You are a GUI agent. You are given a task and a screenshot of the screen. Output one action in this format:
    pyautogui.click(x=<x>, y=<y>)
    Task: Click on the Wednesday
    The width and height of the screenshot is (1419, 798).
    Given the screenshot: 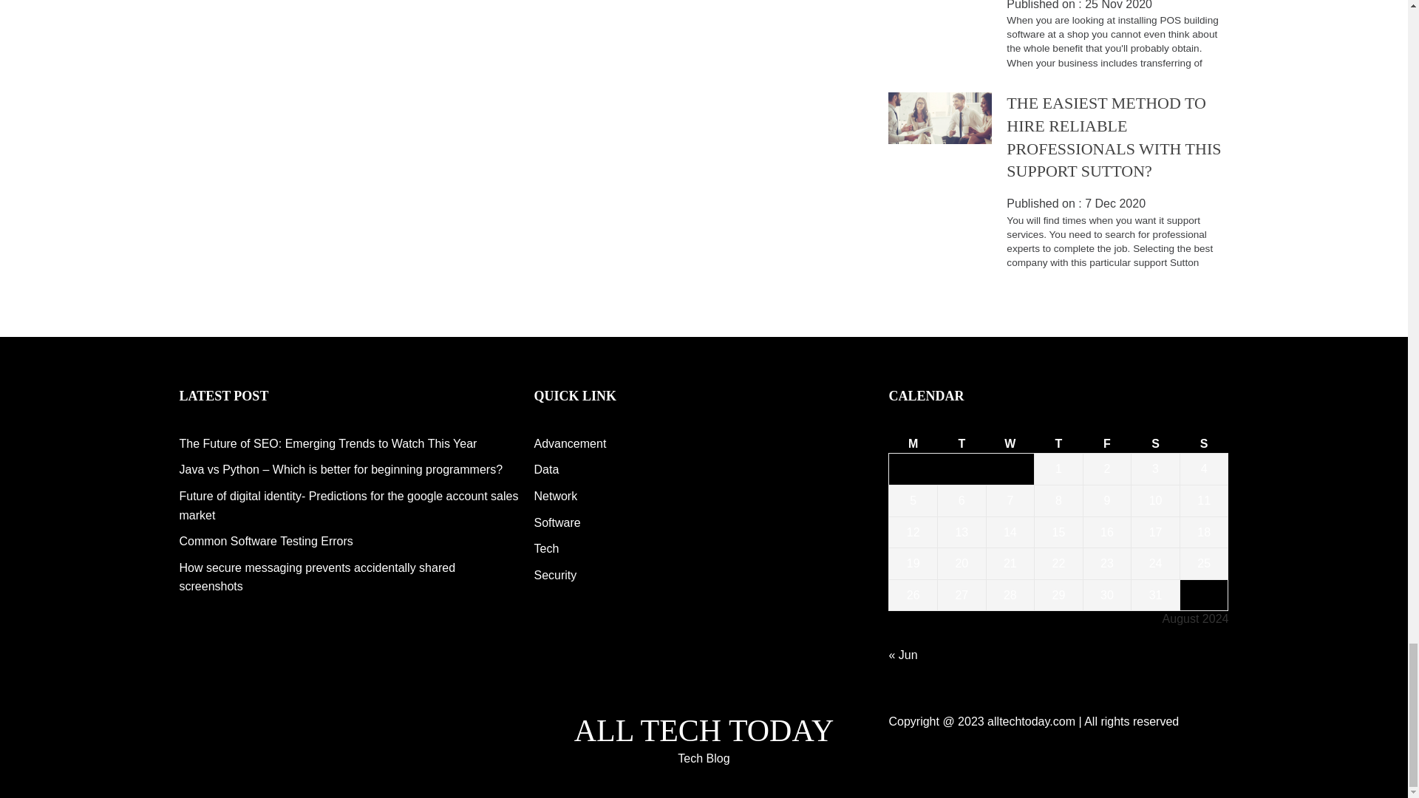 What is the action you would take?
    pyautogui.click(x=1010, y=443)
    